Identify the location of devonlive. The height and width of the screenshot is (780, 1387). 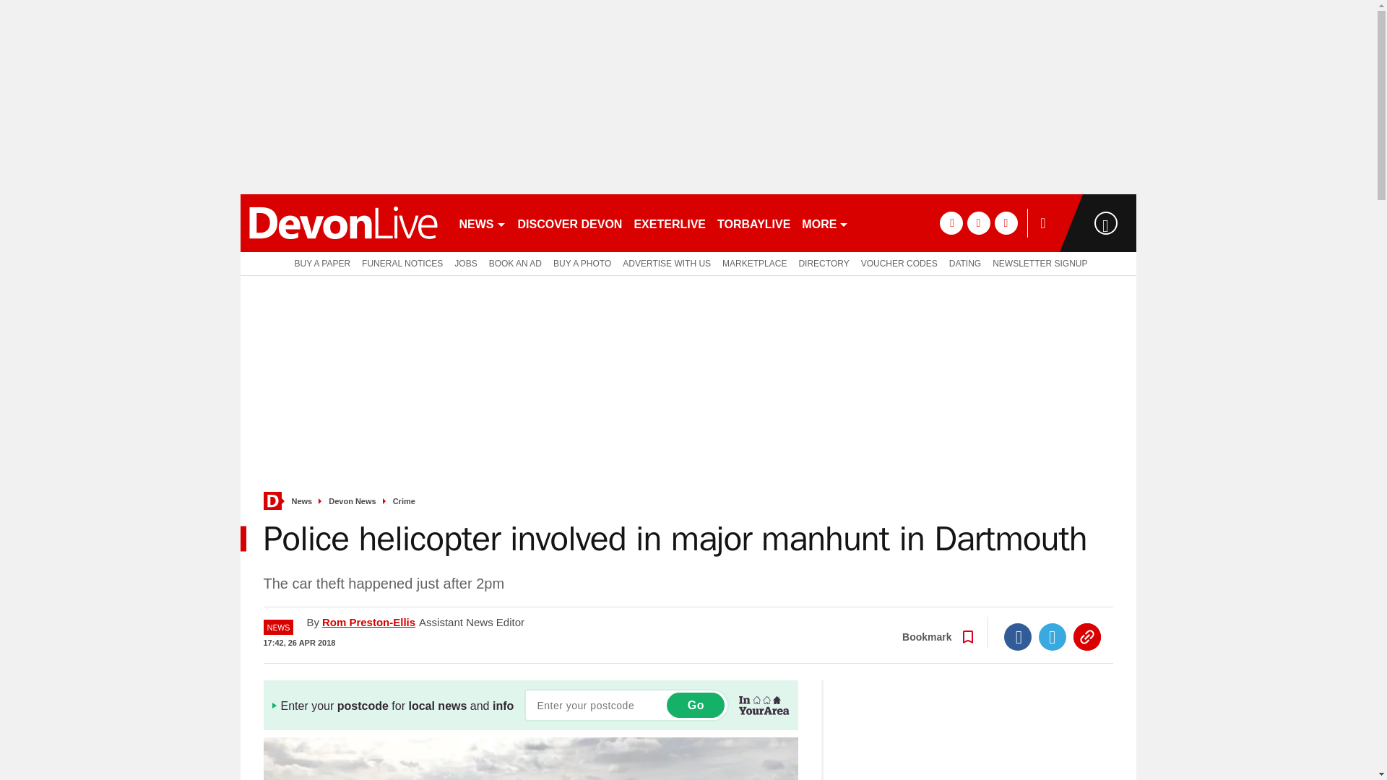
(342, 222).